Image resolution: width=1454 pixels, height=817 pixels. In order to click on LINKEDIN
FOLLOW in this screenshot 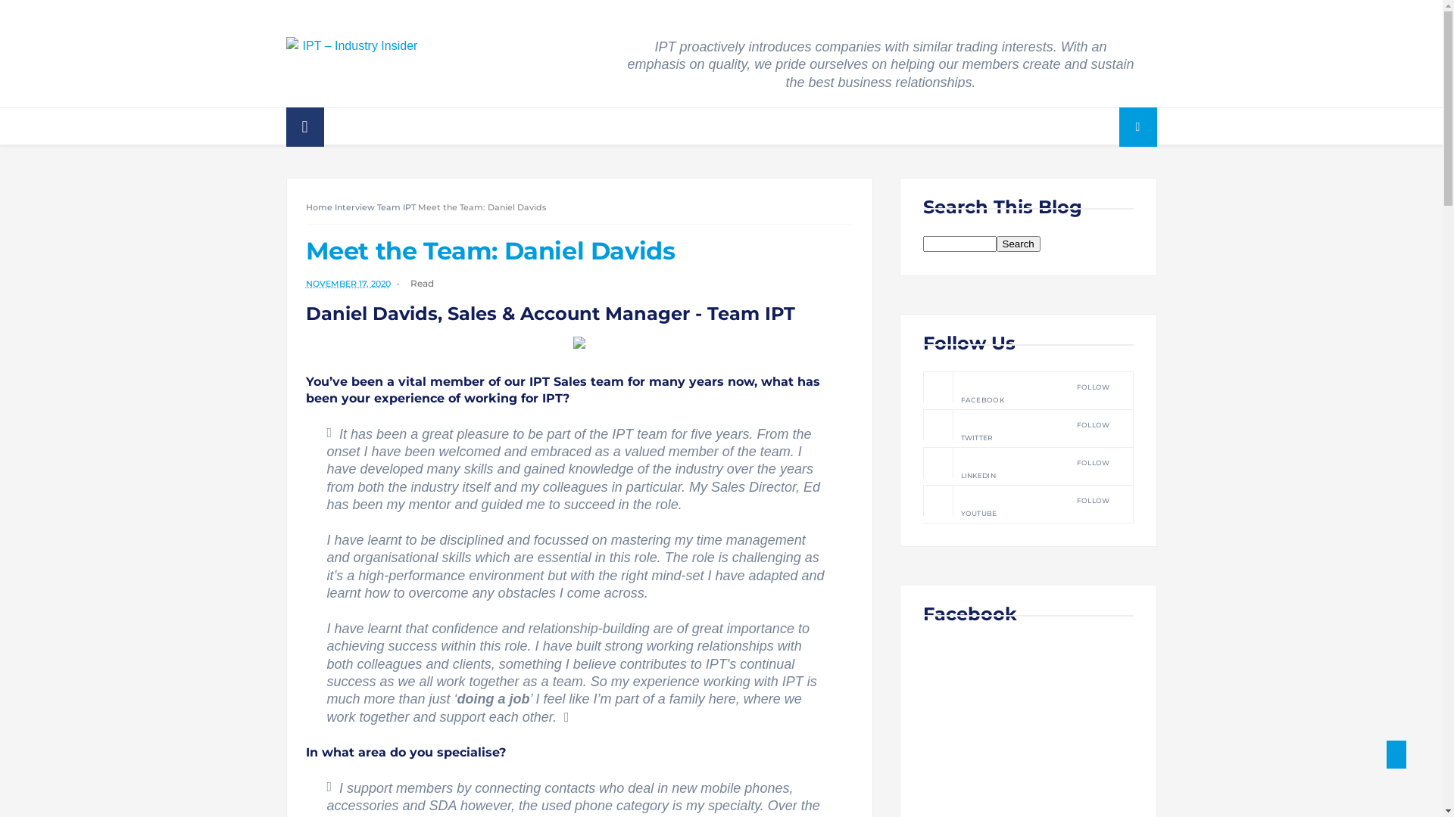, I will do `click(1027, 466)`.